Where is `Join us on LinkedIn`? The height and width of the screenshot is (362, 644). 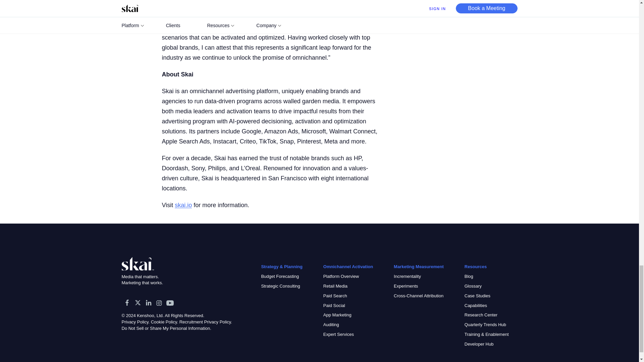 Join us on LinkedIn is located at coordinates (148, 302).